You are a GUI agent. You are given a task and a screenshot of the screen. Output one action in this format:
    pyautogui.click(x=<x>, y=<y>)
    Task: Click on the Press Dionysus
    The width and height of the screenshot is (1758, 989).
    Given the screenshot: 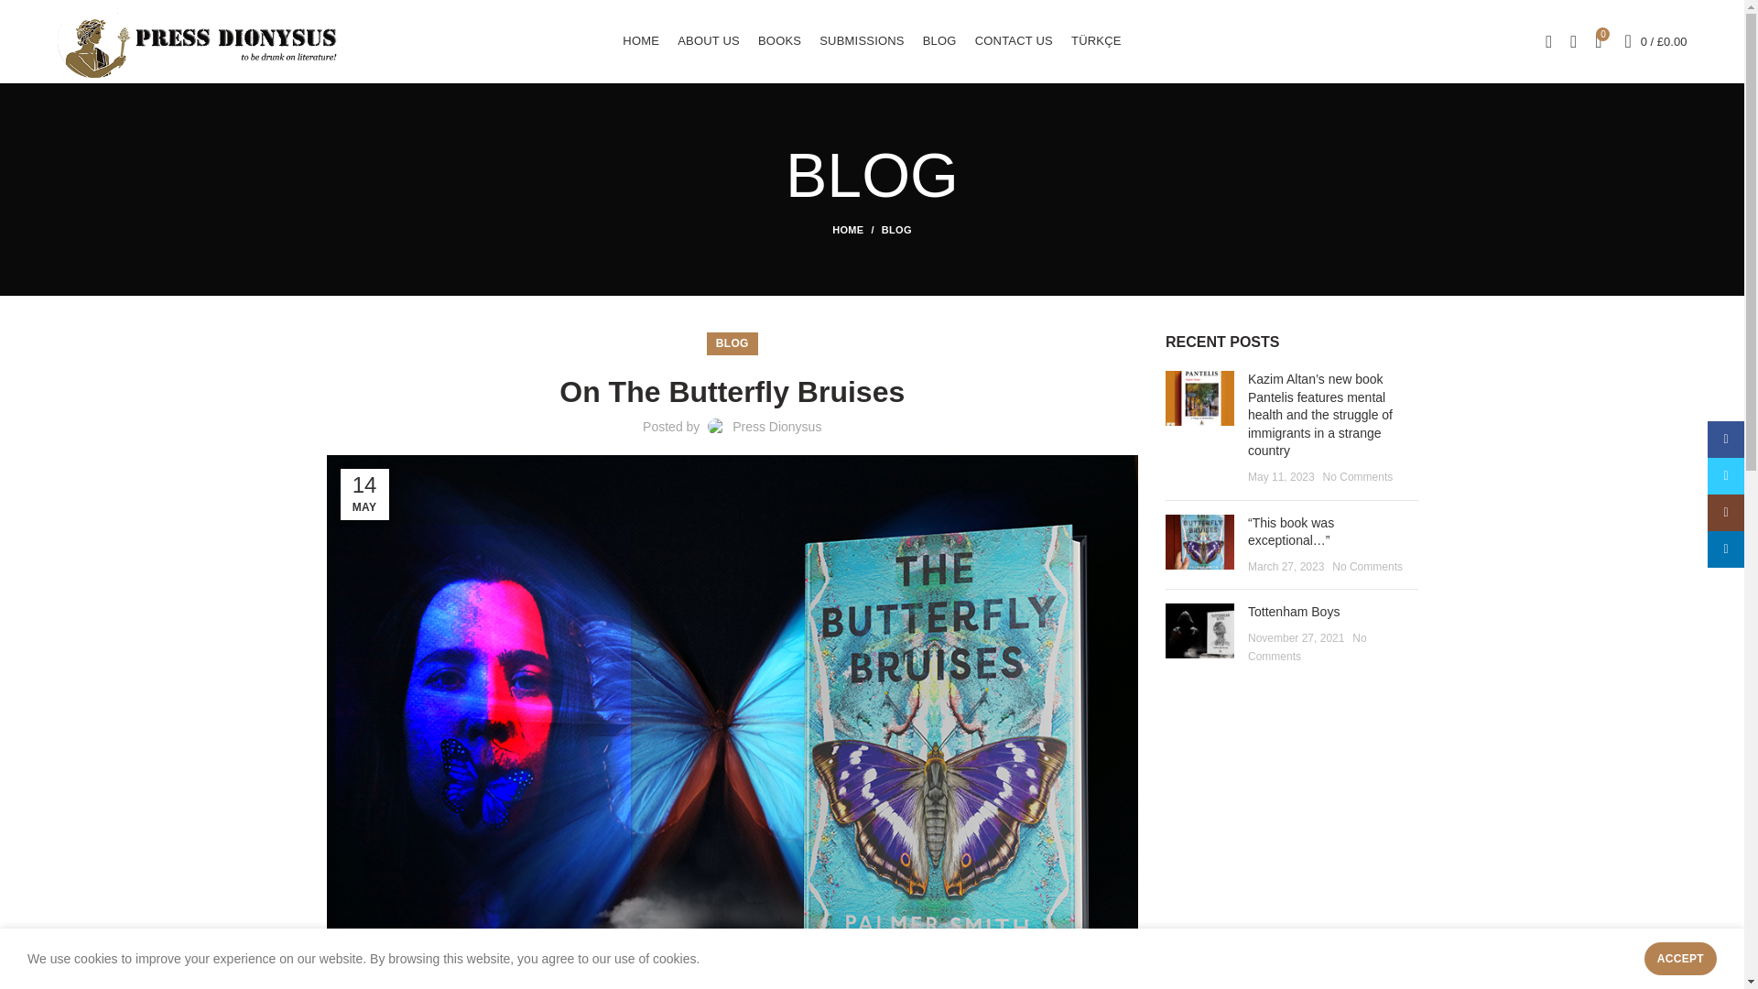 What is the action you would take?
    pyautogui.click(x=776, y=427)
    